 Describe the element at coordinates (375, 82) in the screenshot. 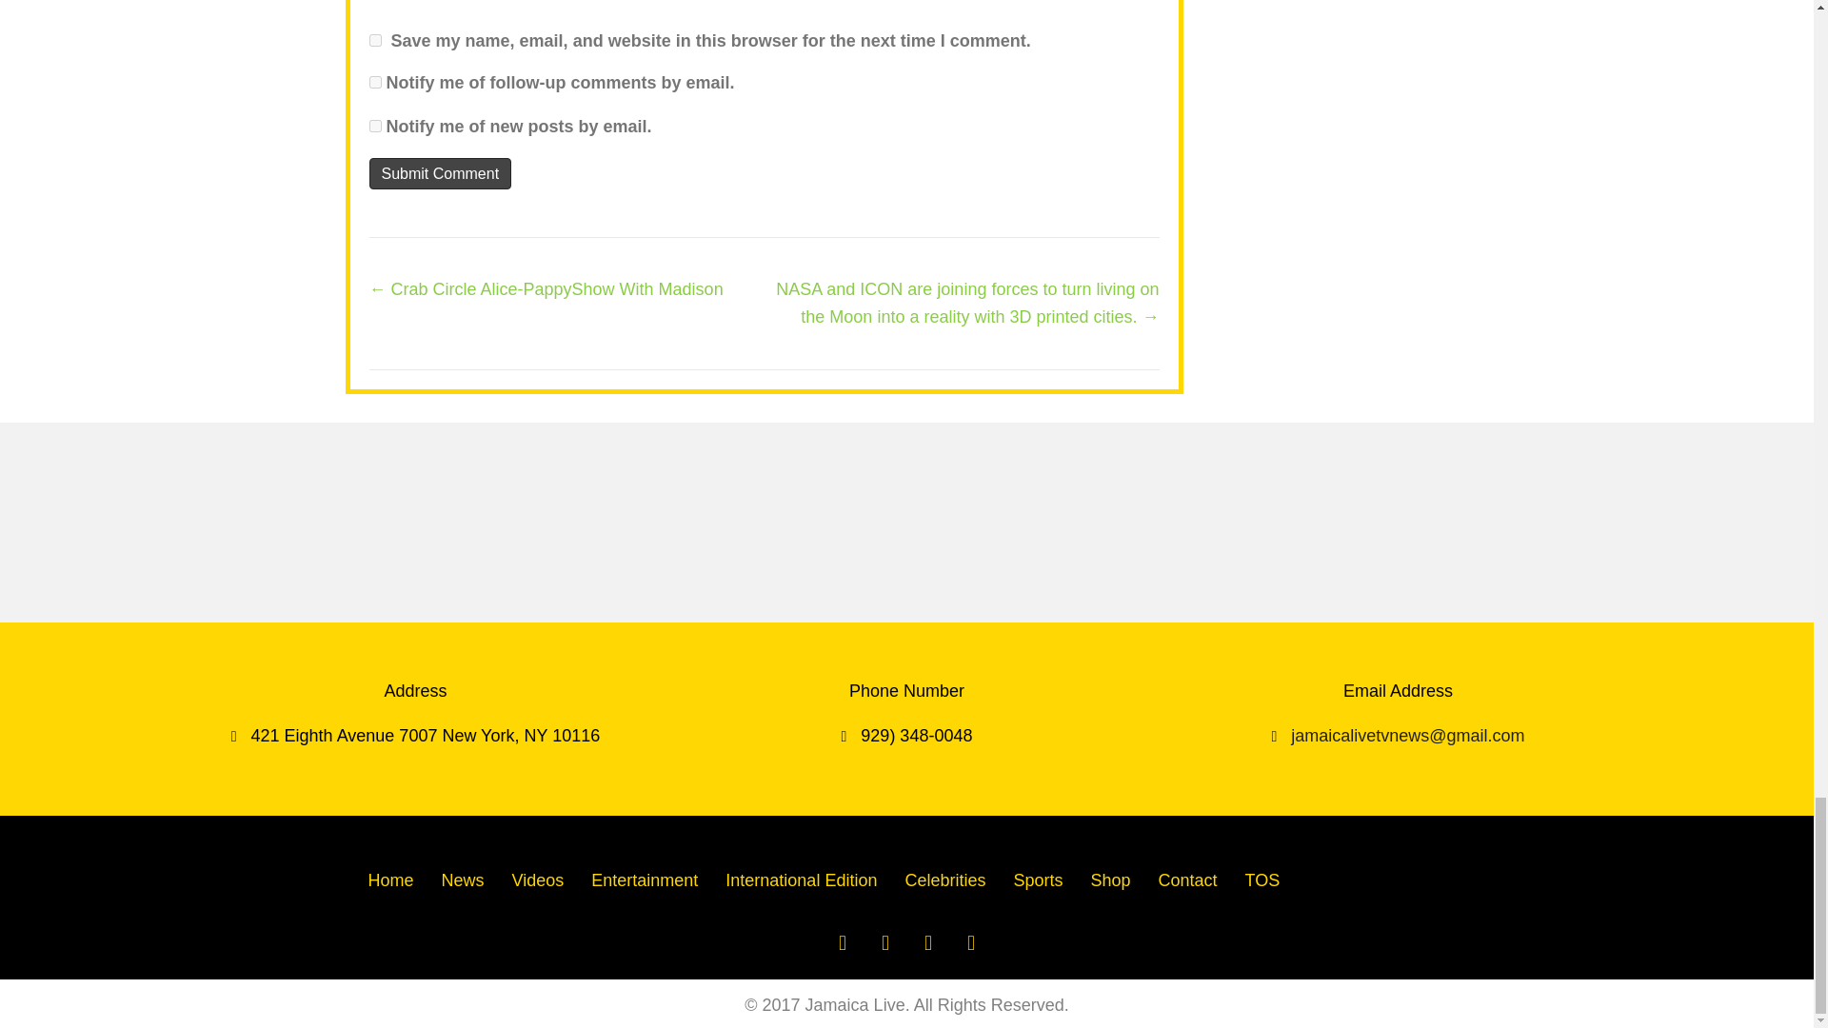

I see `subscribe` at that location.